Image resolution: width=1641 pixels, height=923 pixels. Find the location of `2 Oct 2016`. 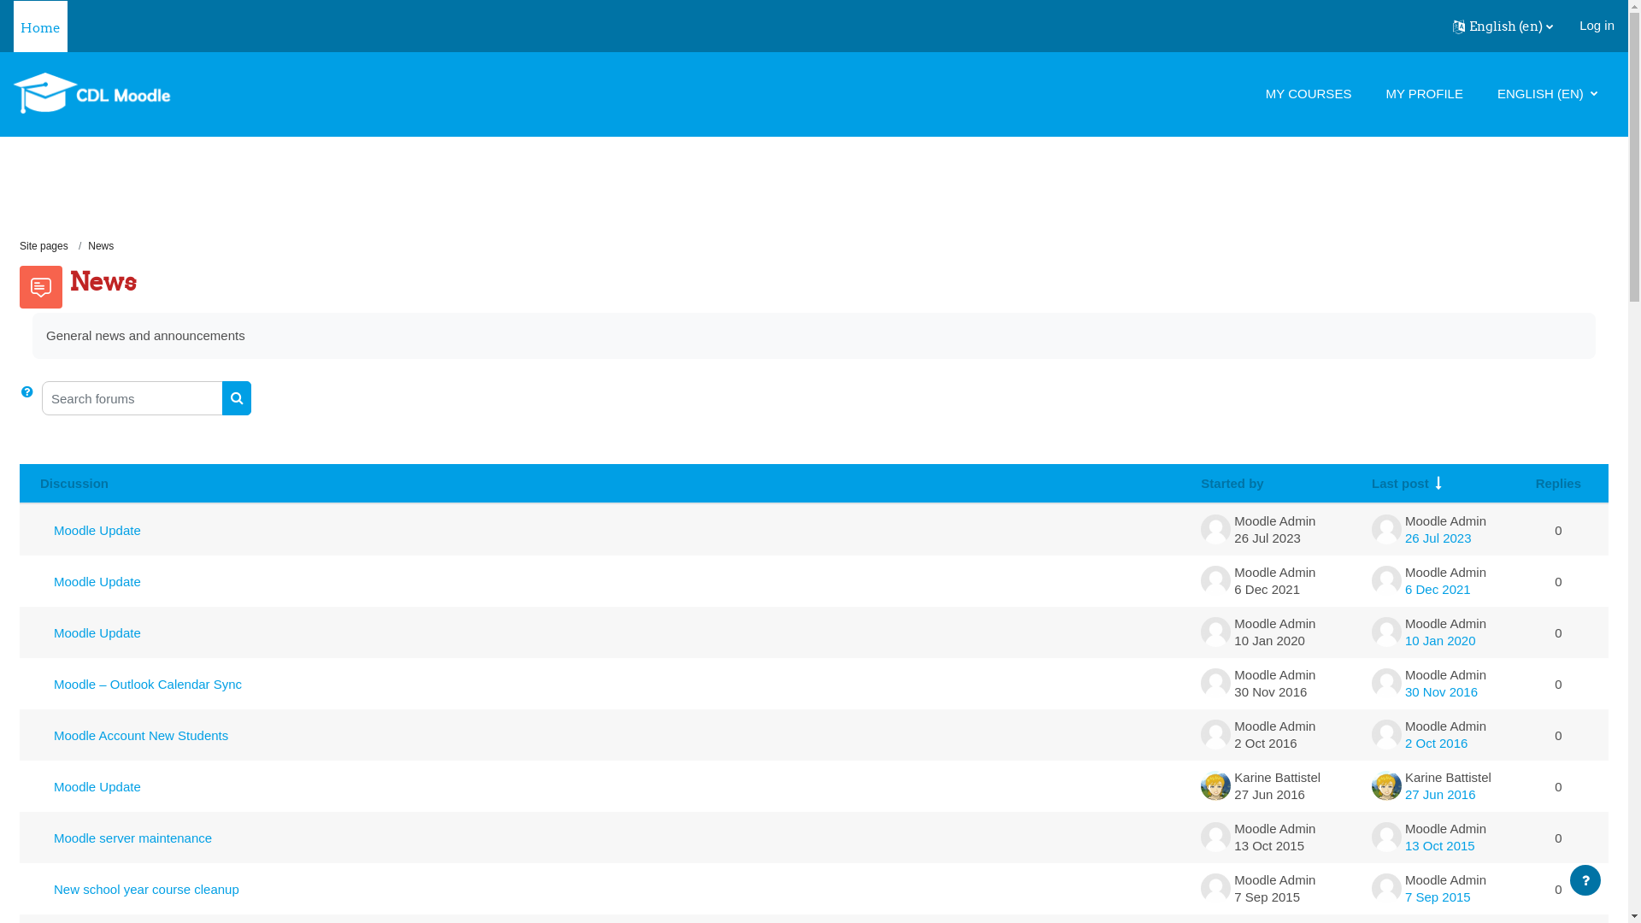

2 Oct 2016 is located at coordinates (1436, 744).